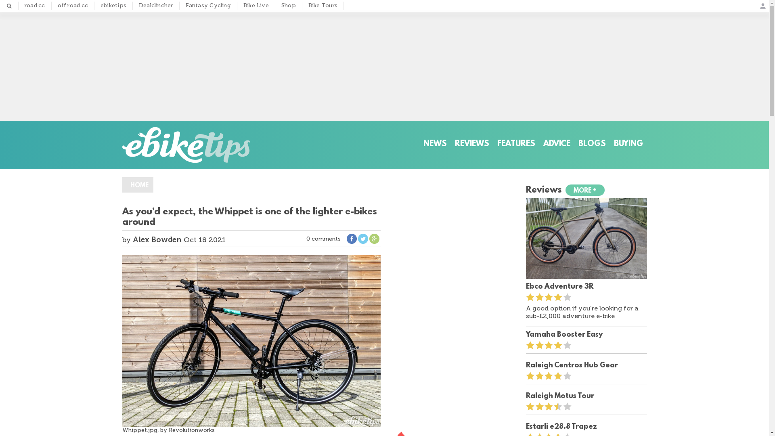 Image resolution: width=775 pixels, height=436 pixels. I want to click on BLOGS, so click(592, 144).